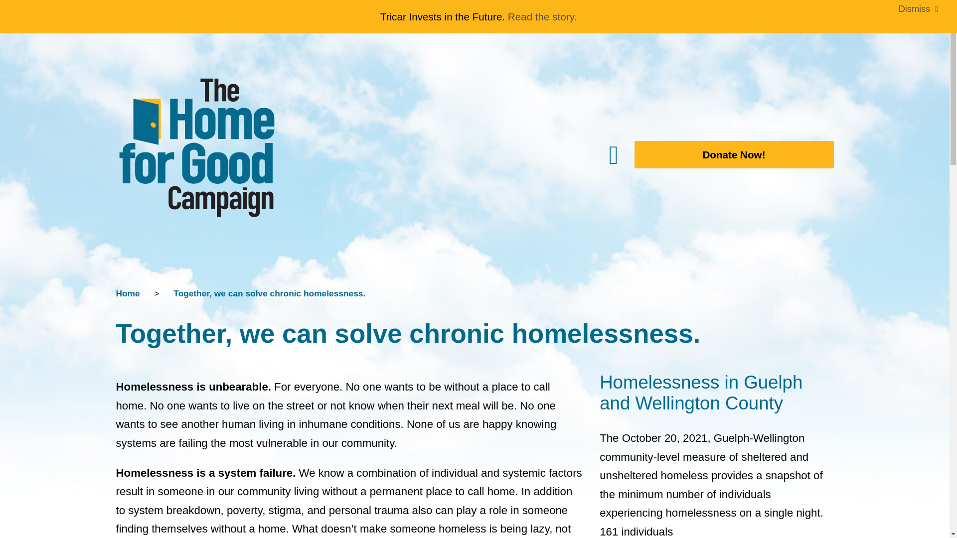  What do you see at coordinates (510, 154) in the screenshot?
I see `Menu` at bounding box center [510, 154].